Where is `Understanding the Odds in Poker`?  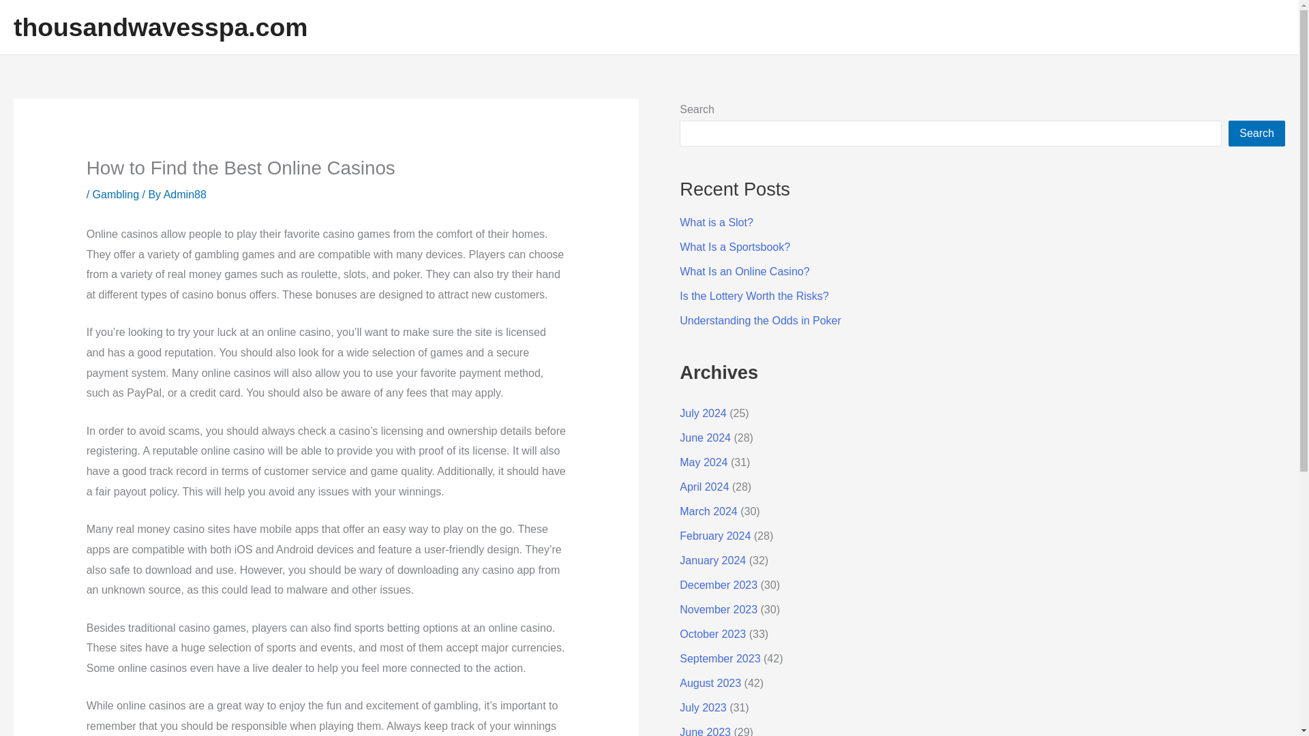
Understanding the Odds in Poker is located at coordinates (760, 320).